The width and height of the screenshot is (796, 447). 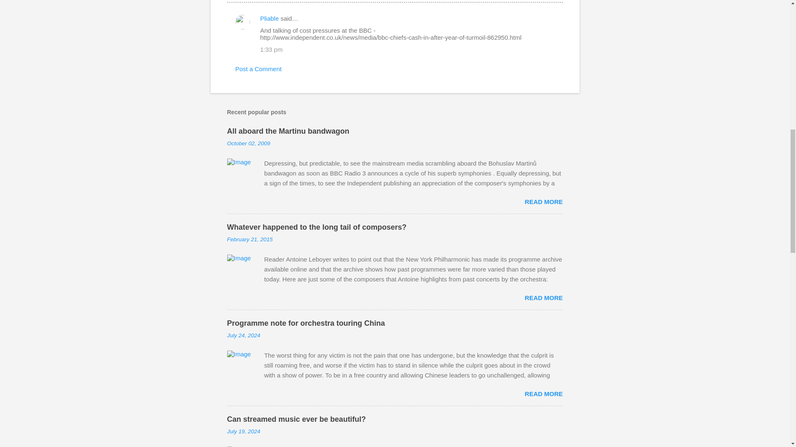 I want to click on 1:33 pm, so click(x=271, y=50).